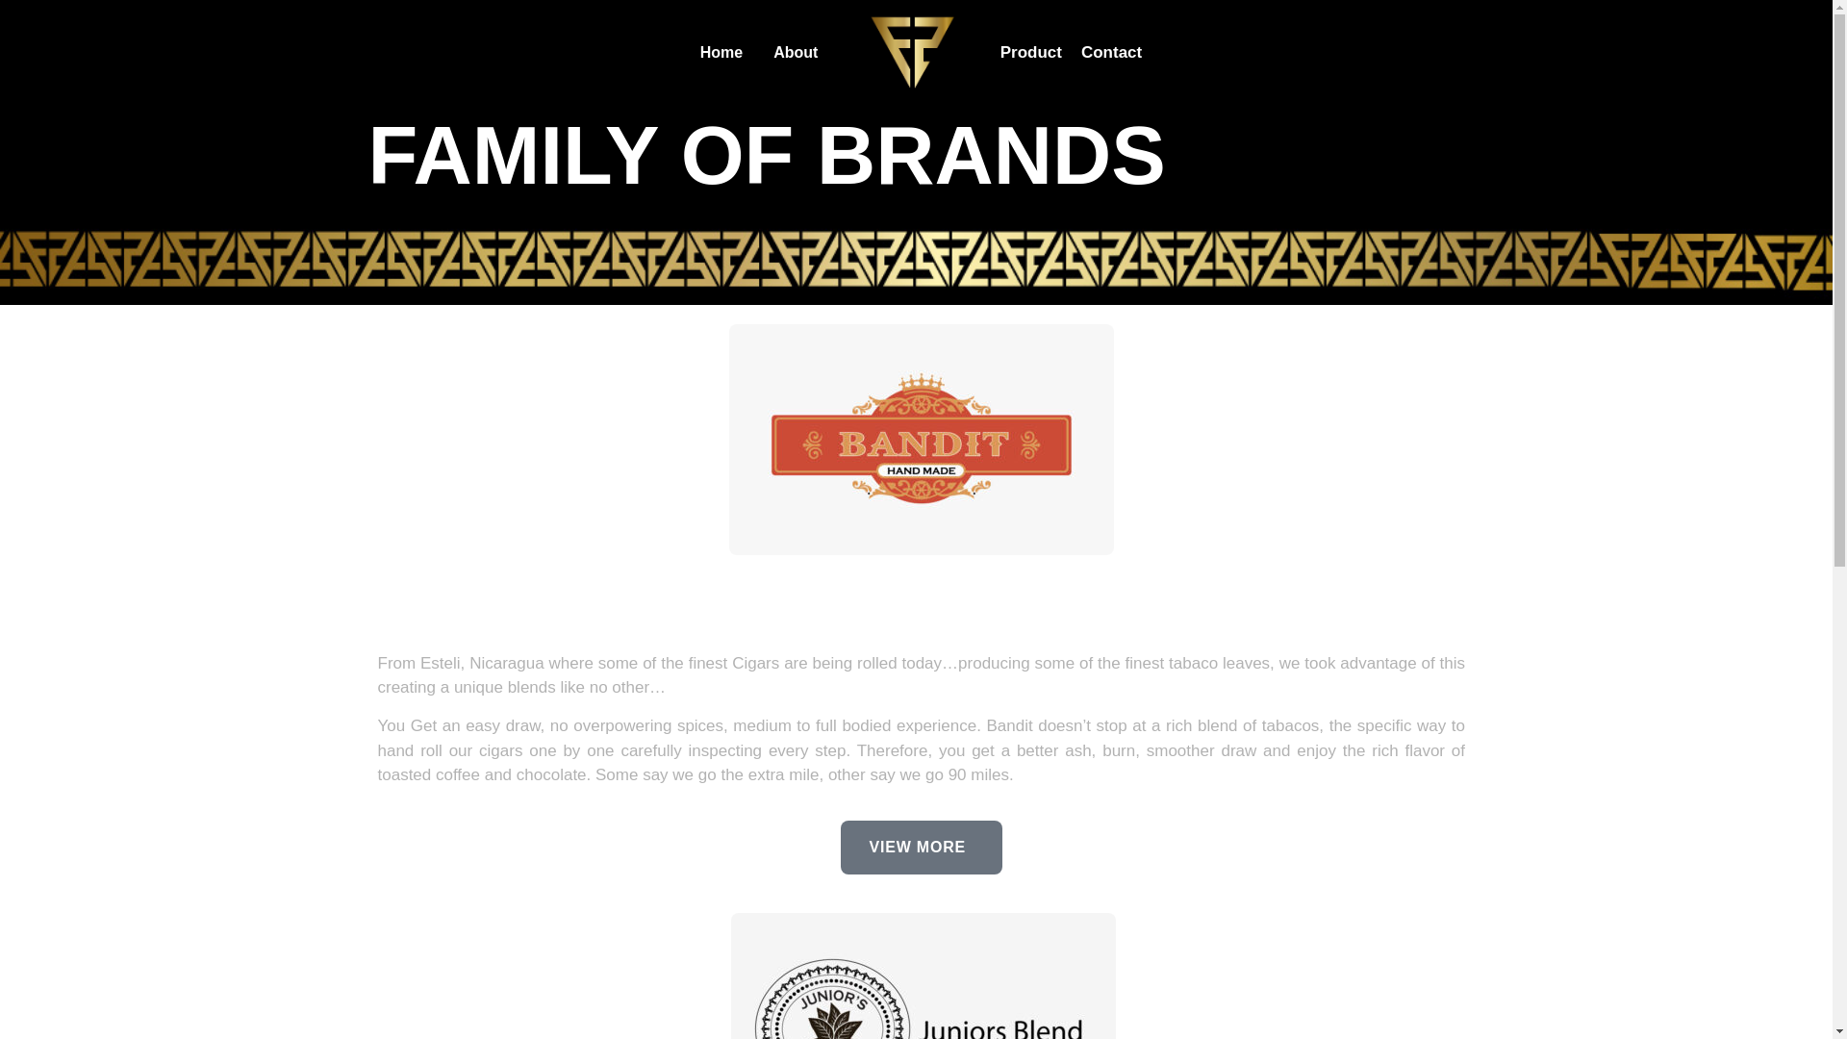 The image size is (1847, 1039). I want to click on Product, so click(1030, 52).